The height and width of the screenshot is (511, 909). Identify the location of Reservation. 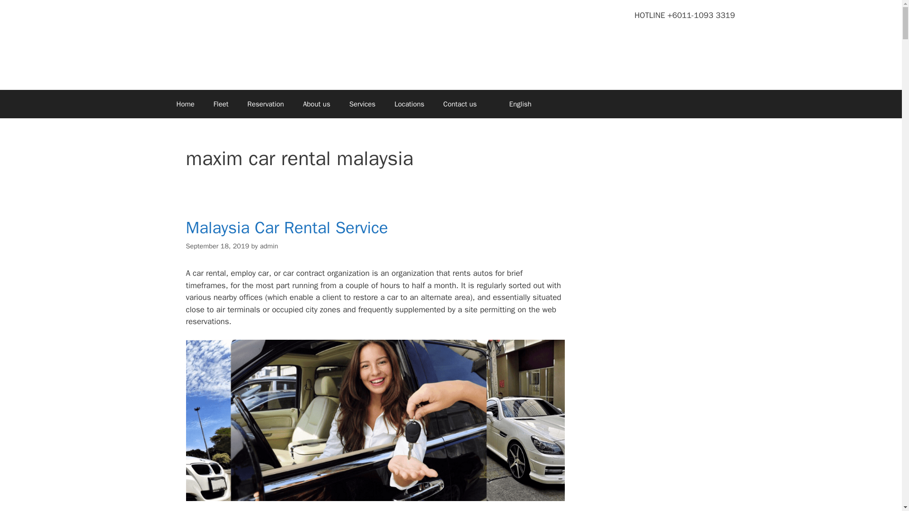
(266, 104).